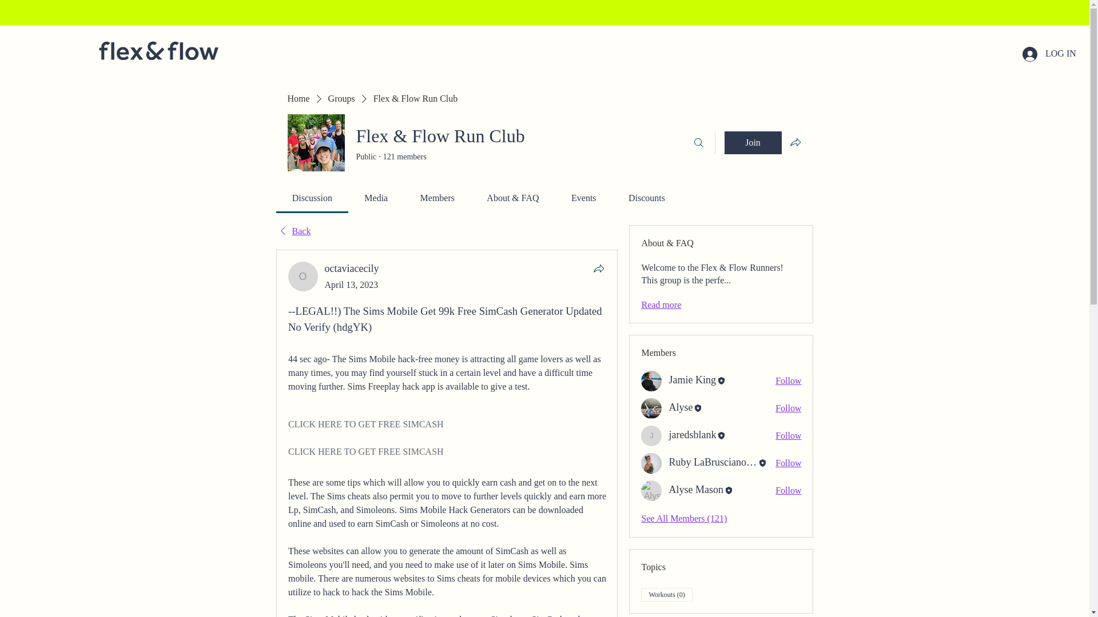 The width and height of the screenshot is (1098, 617). What do you see at coordinates (692, 380) in the screenshot?
I see `Jamie King` at bounding box center [692, 380].